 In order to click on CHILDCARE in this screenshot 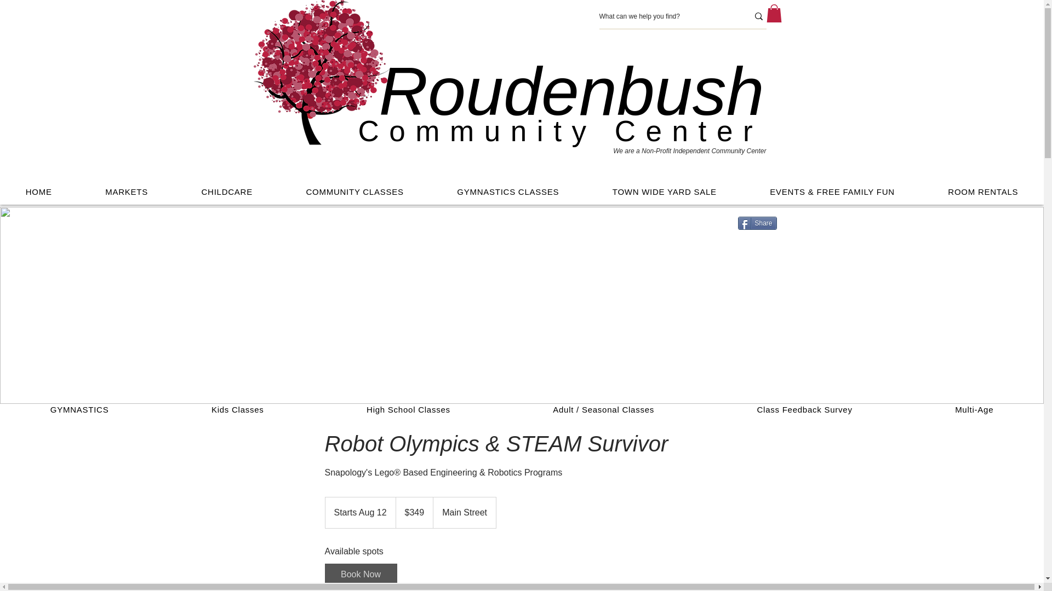, I will do `click(227, 192)`.